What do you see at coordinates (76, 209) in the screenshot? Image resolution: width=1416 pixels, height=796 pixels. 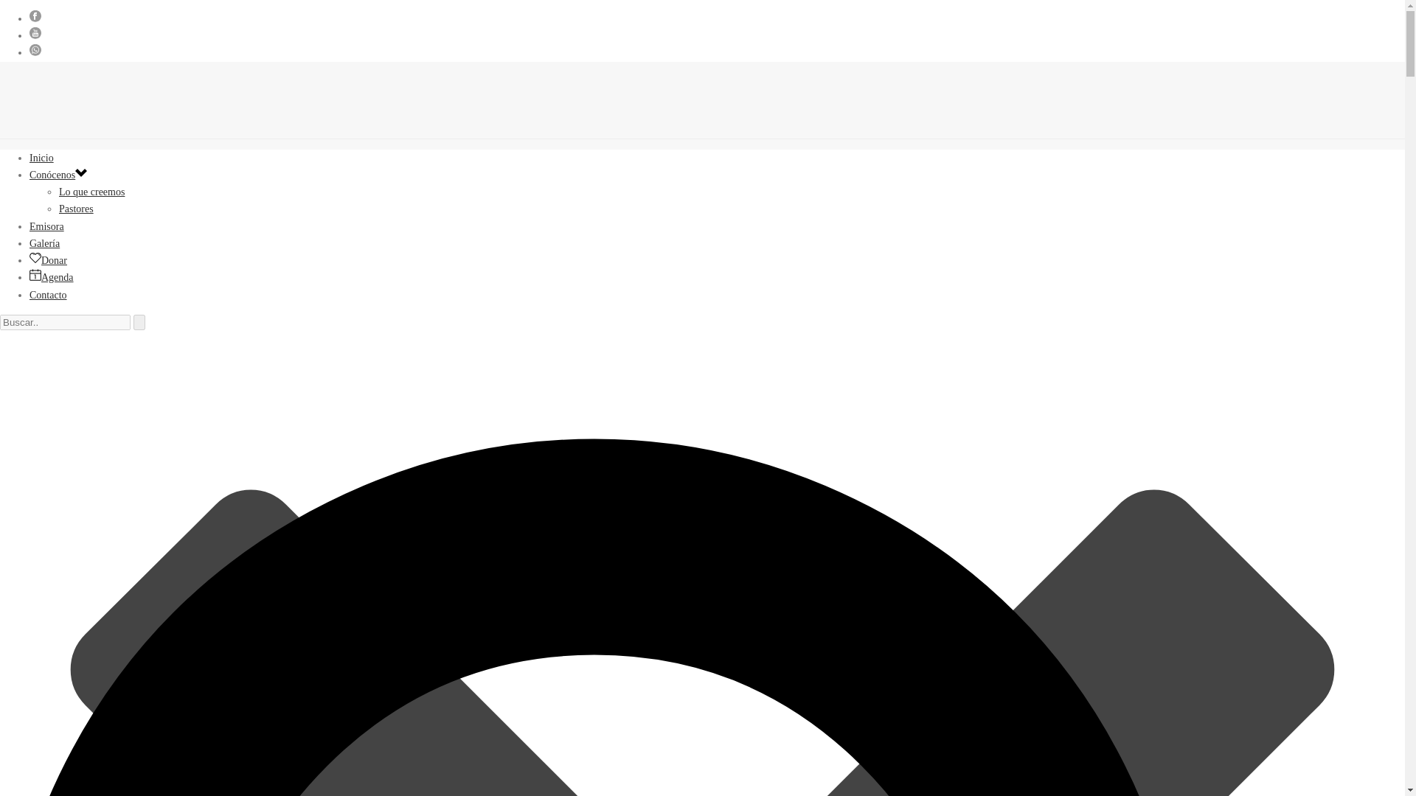 I see `Pastores` at bounding box center [76, 209].